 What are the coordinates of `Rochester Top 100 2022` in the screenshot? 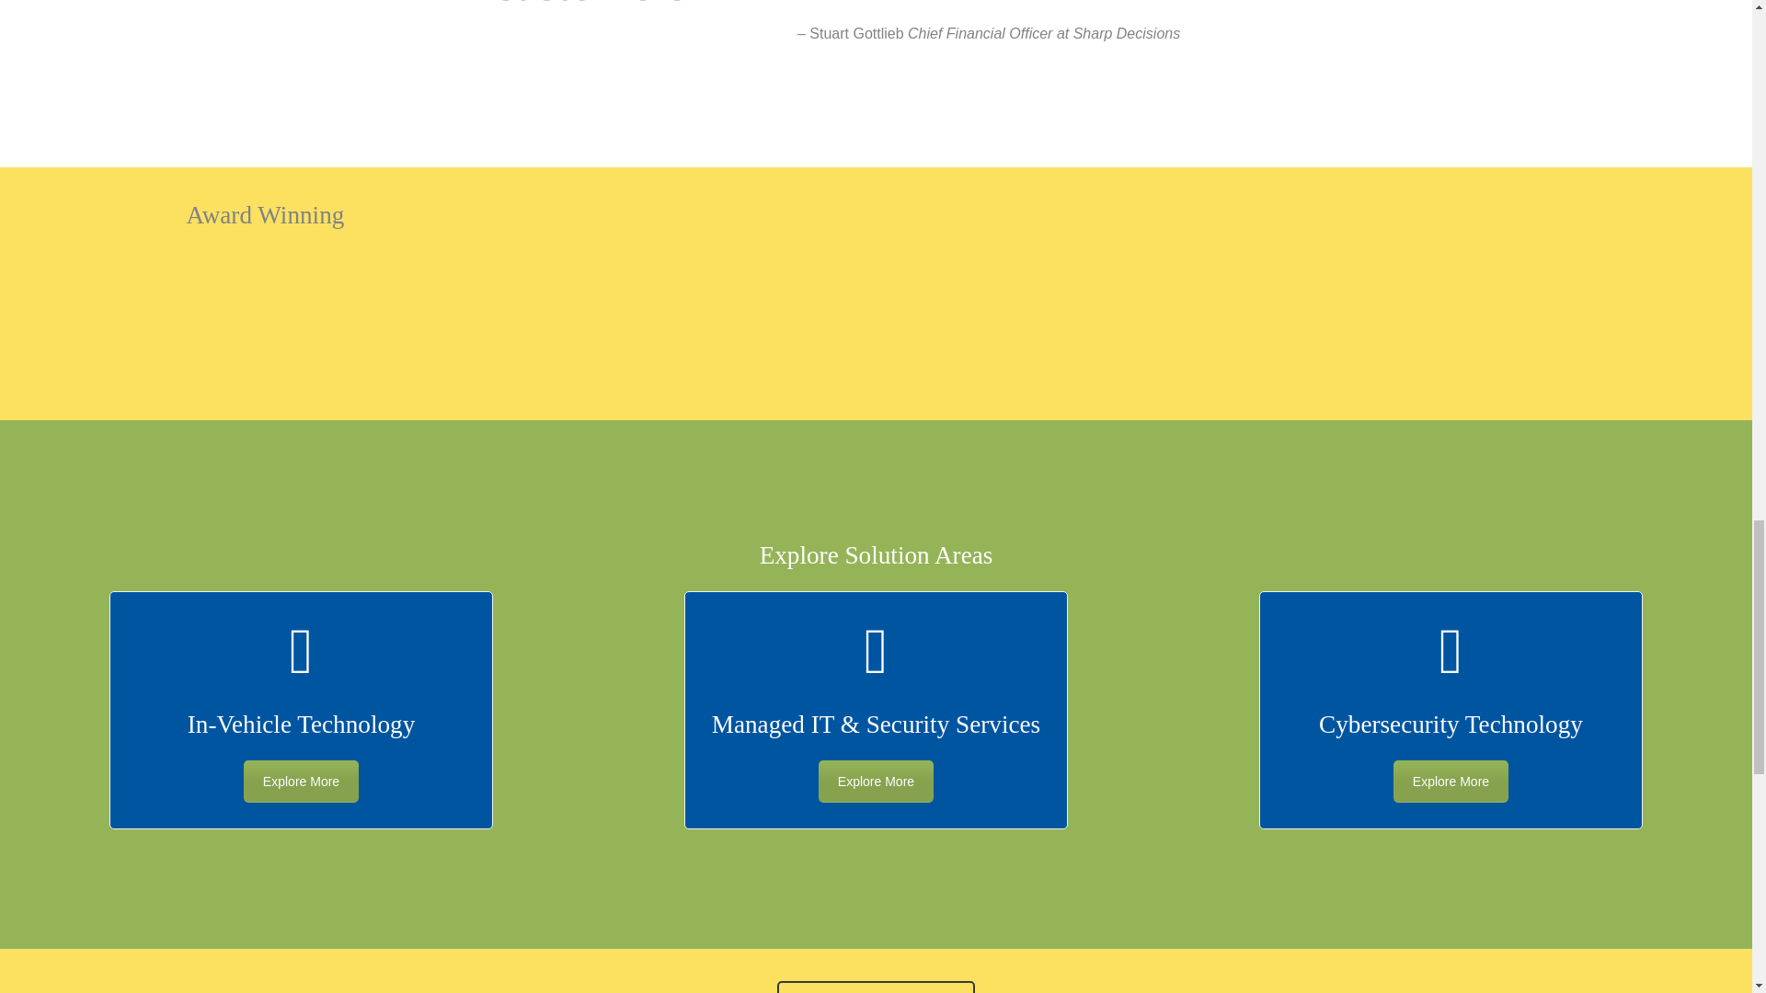 It's located at (724, 318).